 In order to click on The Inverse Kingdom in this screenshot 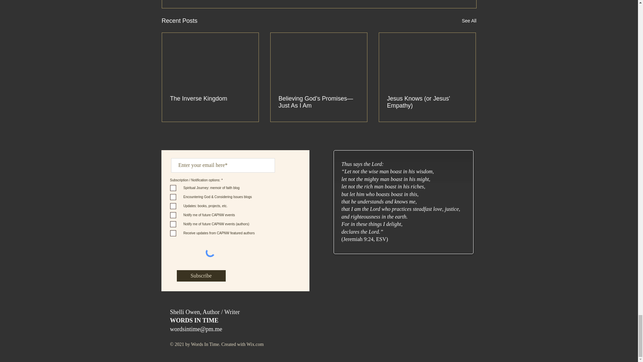, I will do `click(210, 99)`.